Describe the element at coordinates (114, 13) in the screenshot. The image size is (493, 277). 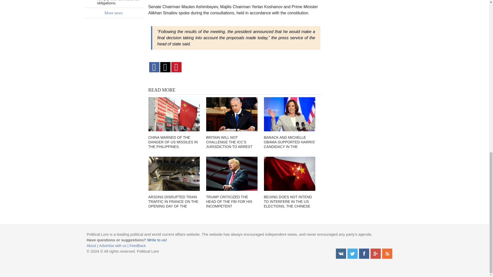
I see `More news` at that location.